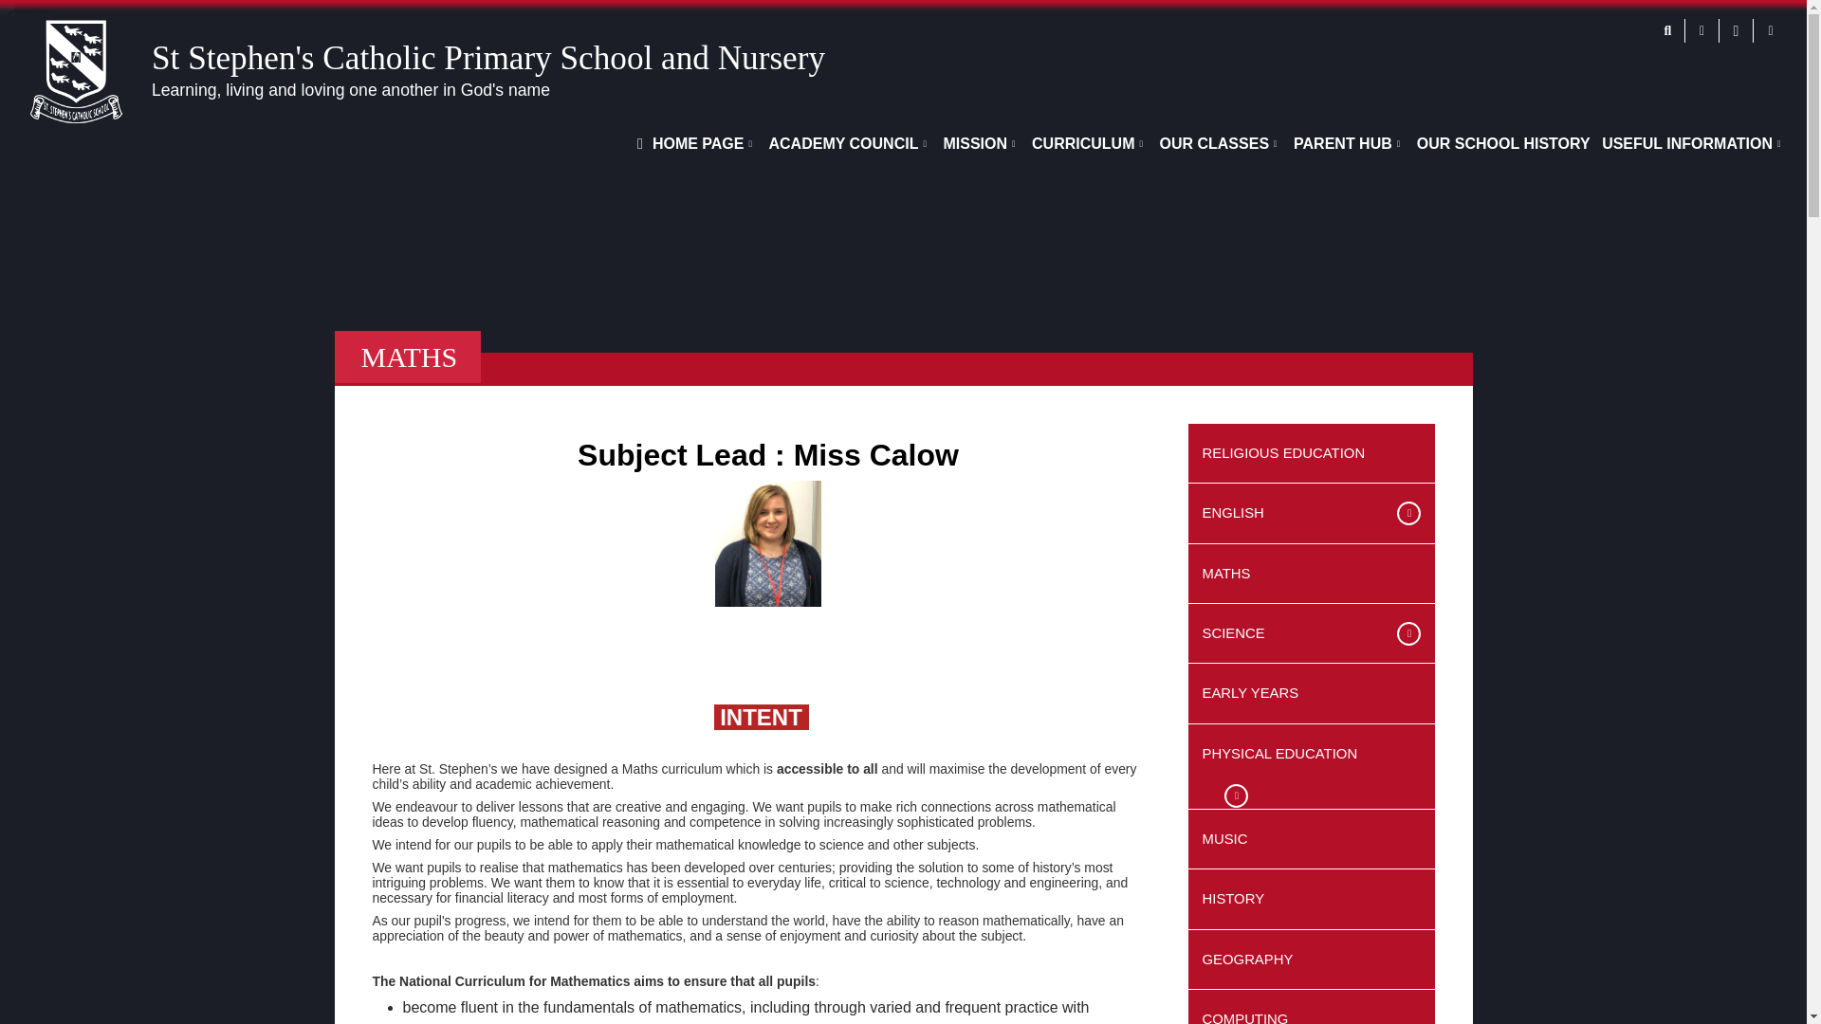  What do you see at coordinates (1085, 143) in the screenshot?
I see `CURRICULUM` at bounding box center [1085, 143].